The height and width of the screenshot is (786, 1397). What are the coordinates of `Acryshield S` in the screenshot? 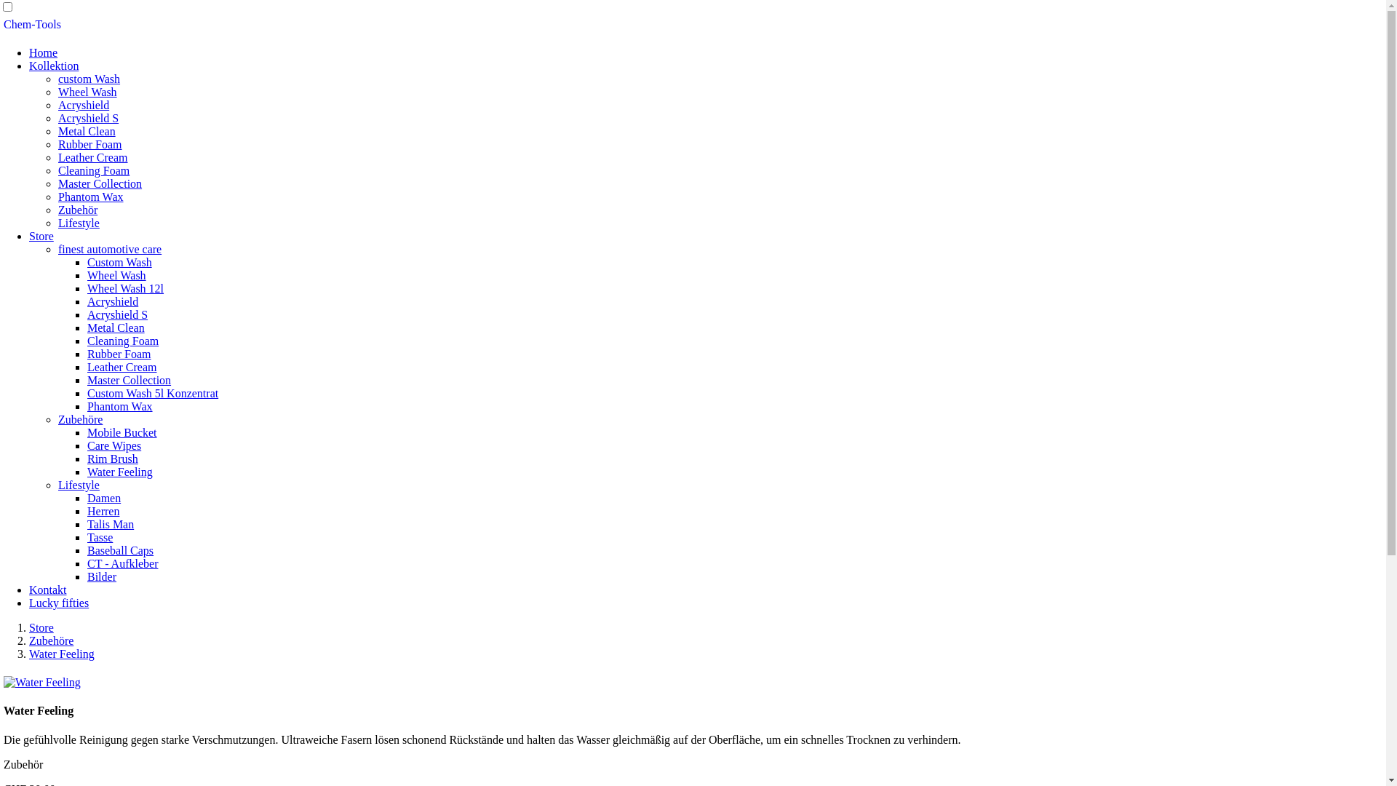 It's located at (89, 118).